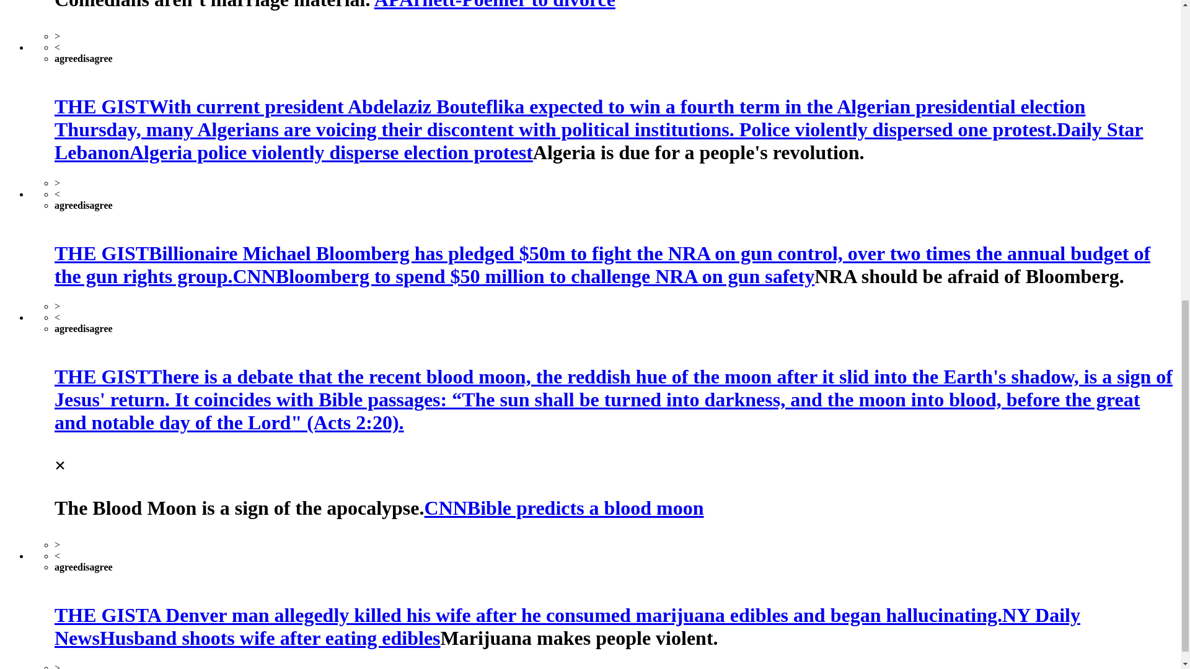 The height and width of the screenshot is (669, 1190). What do you see at coordinates (95, 567) in the screenshot?
I see `disagree` at bounding box center [95, 567].